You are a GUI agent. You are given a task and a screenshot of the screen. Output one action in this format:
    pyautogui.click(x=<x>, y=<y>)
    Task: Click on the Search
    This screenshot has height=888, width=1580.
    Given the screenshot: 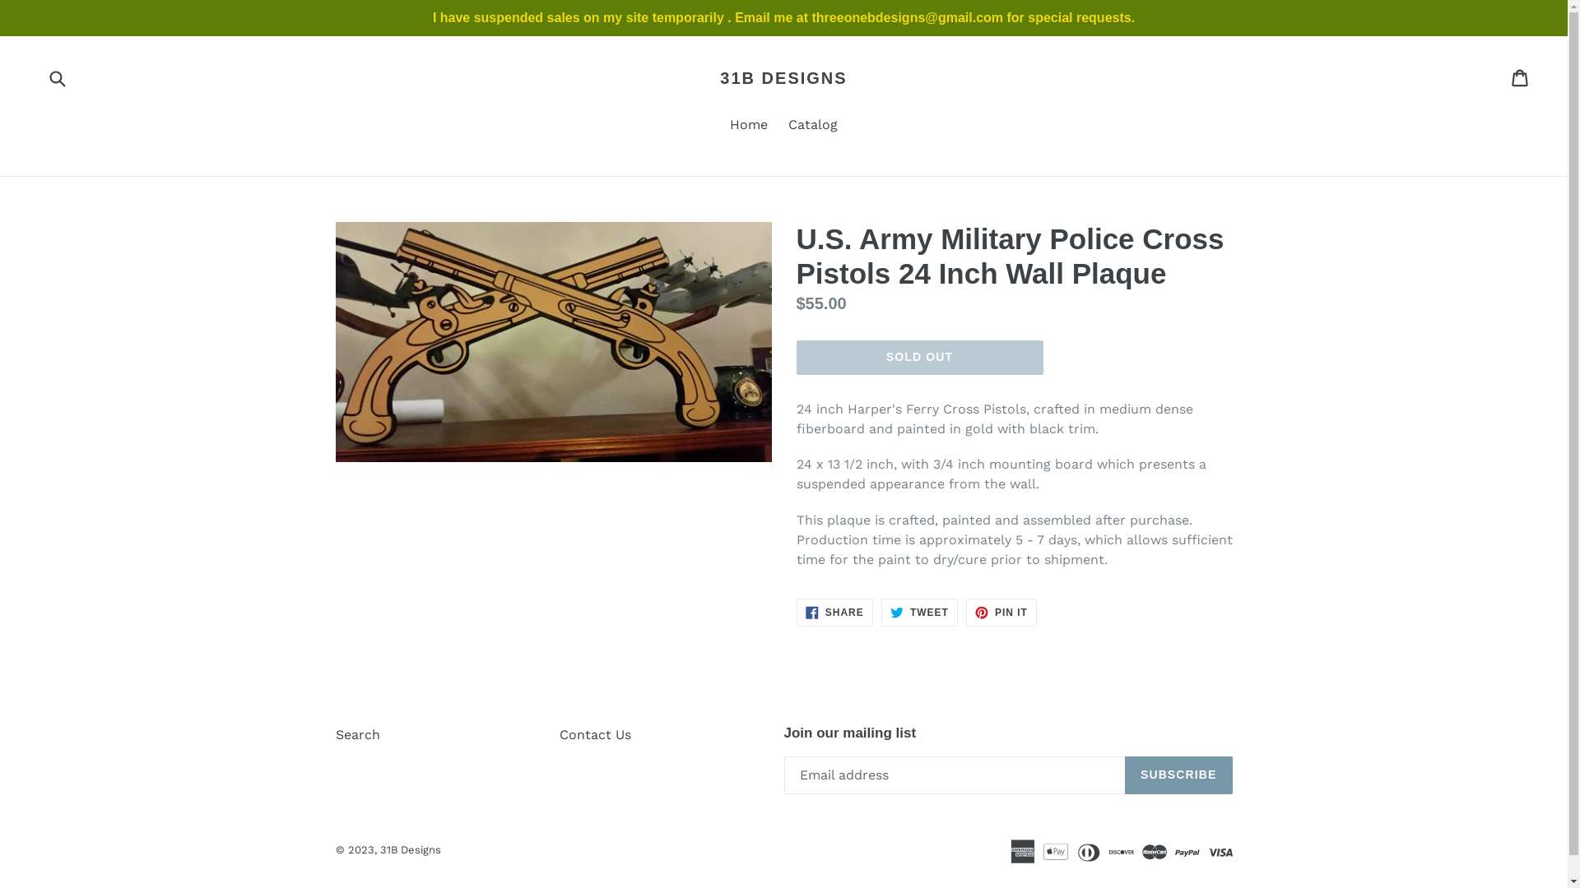 What is the action you would take?
    pyautogui.click(x=358, y=735)
    